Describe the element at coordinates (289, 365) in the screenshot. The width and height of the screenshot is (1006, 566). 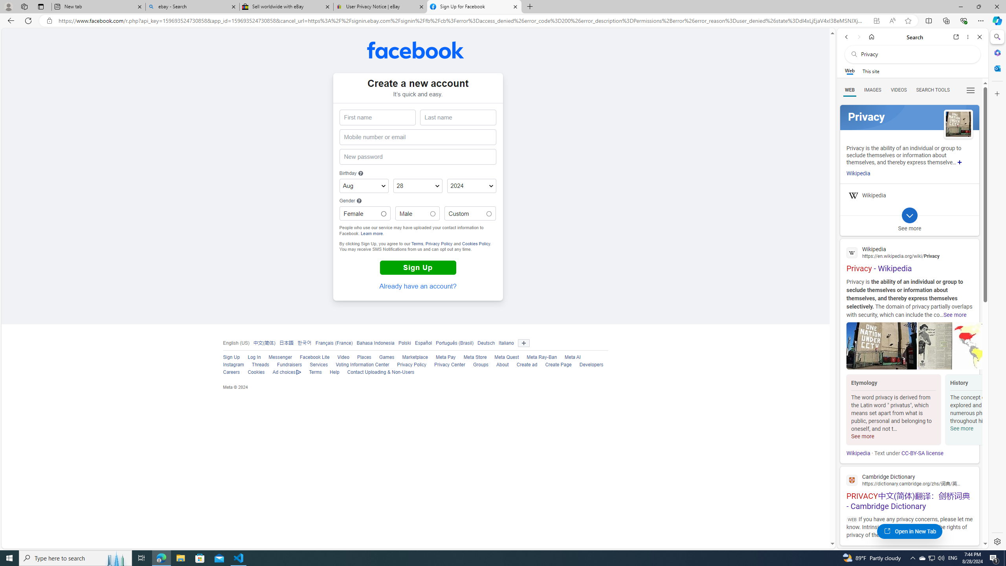
I see `Fundraisers` at that location.